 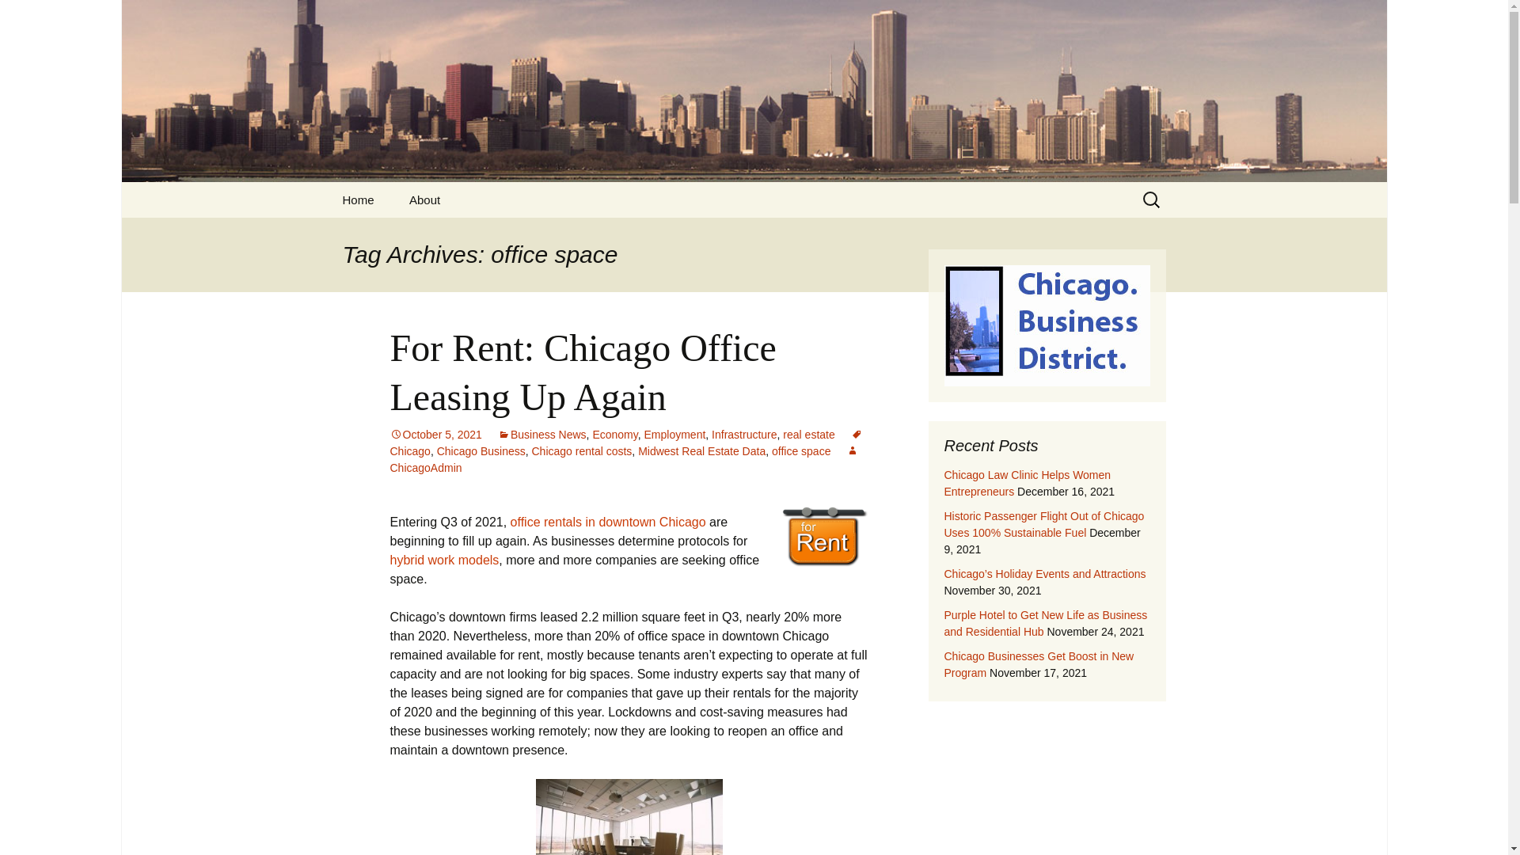 I want to click on real estate, so click(x=808, y=435).